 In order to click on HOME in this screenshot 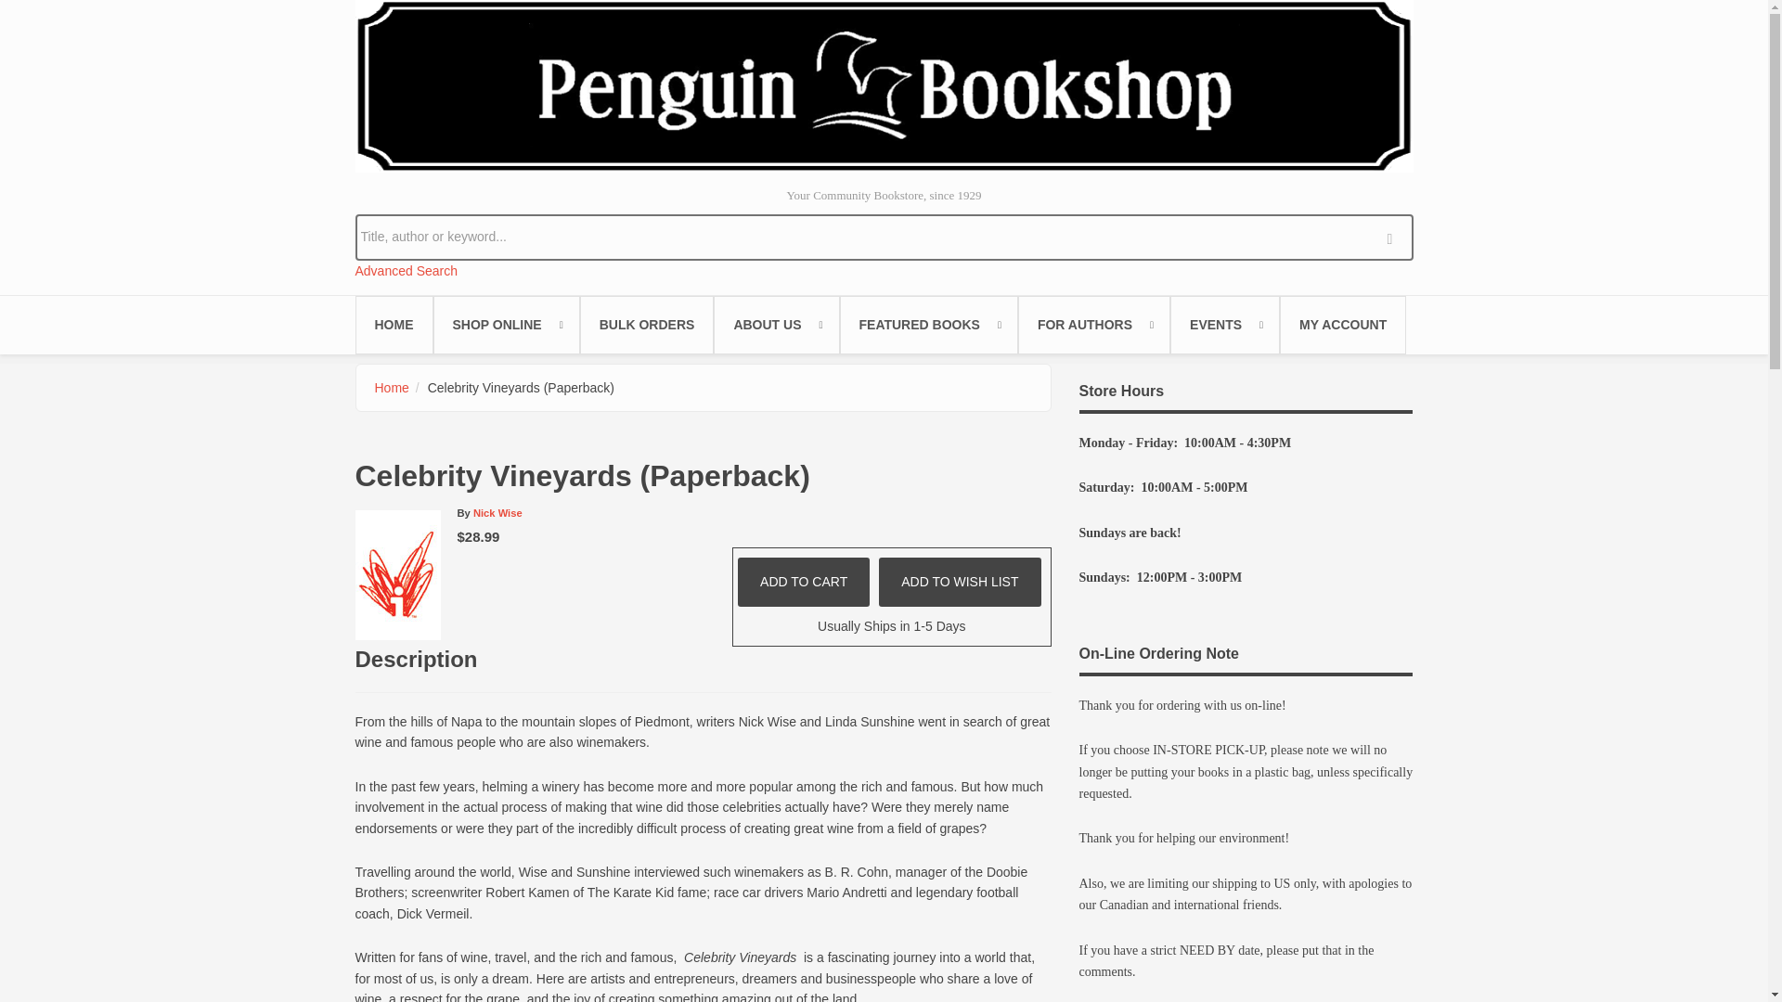, I will do `click(394, 325)`.